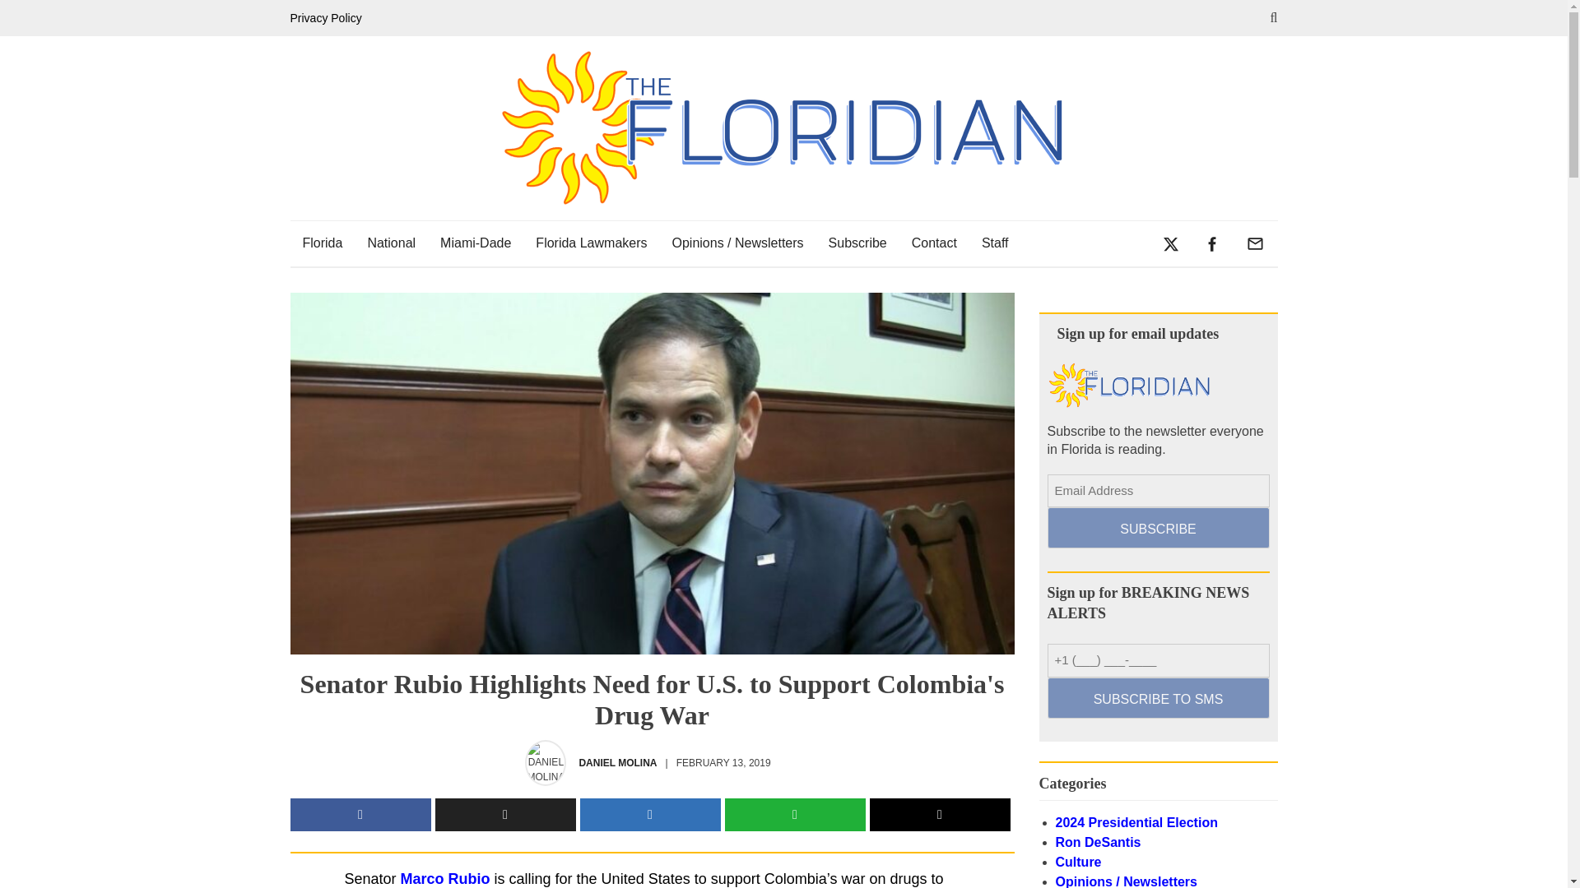 The height and width of the screenshot is (888, 1580). Describe the element at coordinates (995, 243) in the screenshot. I see `Staff` at that location.